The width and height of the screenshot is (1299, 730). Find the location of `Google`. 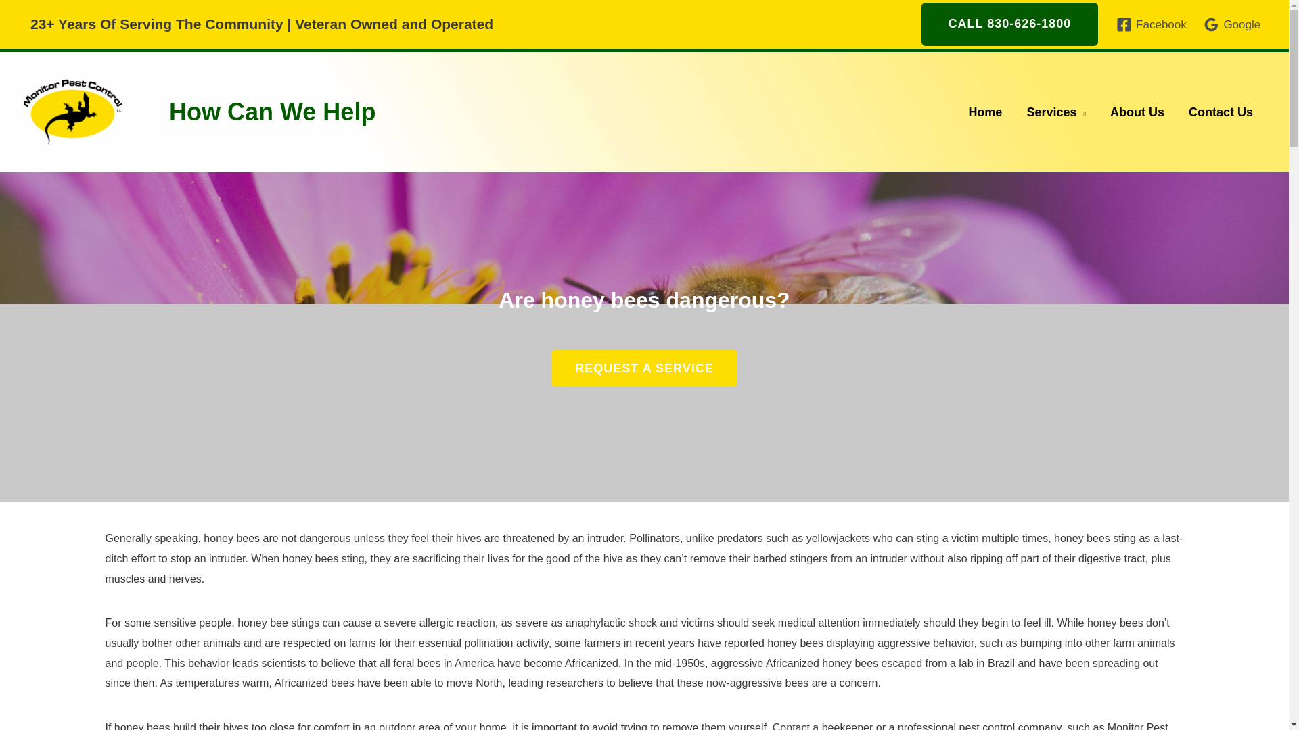

Google is located at coordinates (1232, 24).